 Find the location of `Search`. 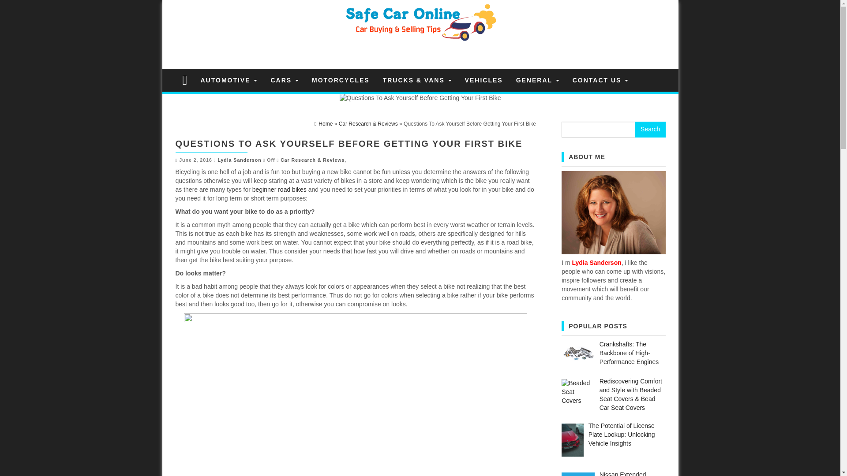

Search is located at coordinates (650, 130).